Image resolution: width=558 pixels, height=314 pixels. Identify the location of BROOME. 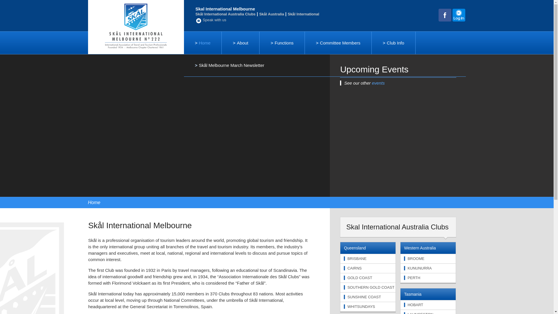
(414, 259).